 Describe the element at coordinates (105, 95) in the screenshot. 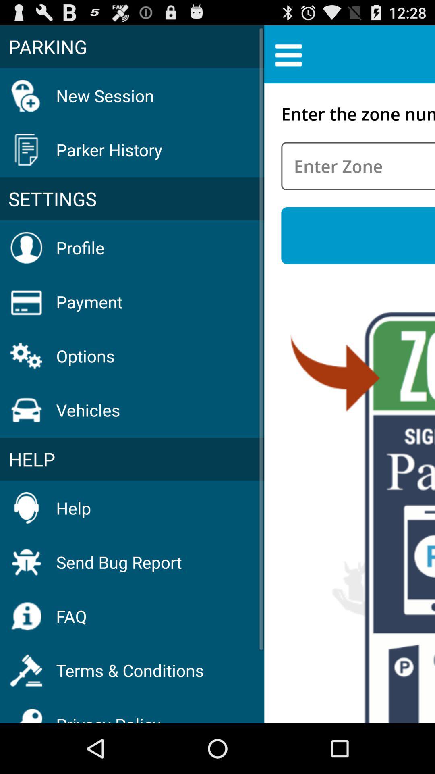

I see `turn off new session item` at that location.